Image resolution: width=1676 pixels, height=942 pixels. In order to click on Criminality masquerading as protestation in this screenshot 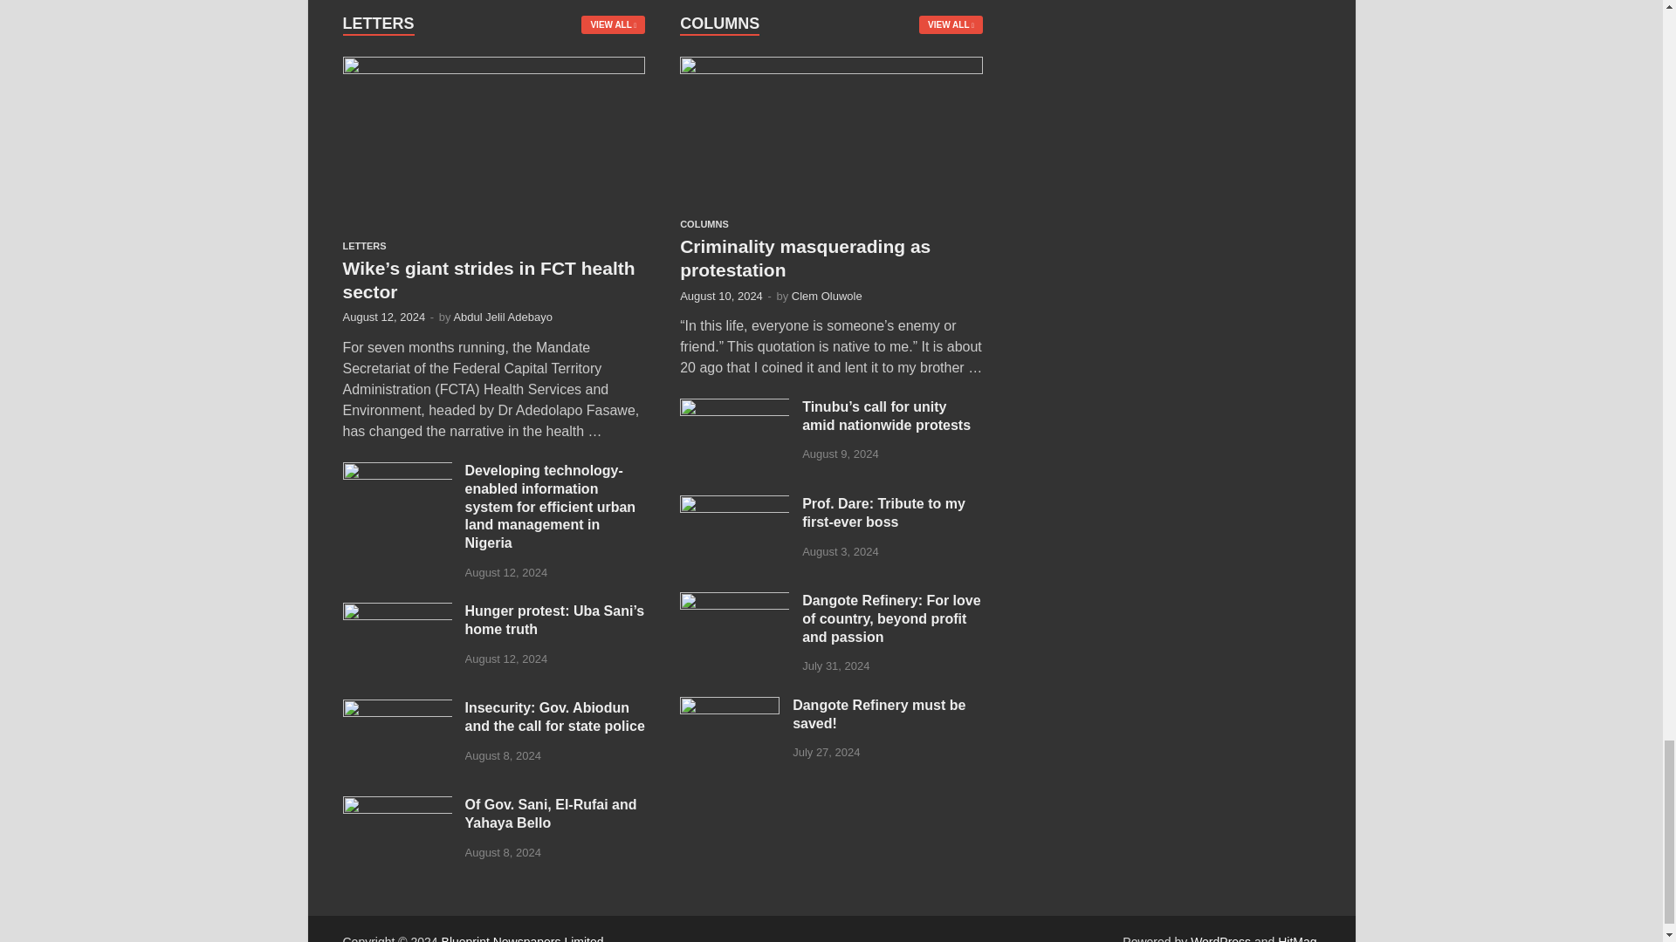, I will do `click(831, 66)`.